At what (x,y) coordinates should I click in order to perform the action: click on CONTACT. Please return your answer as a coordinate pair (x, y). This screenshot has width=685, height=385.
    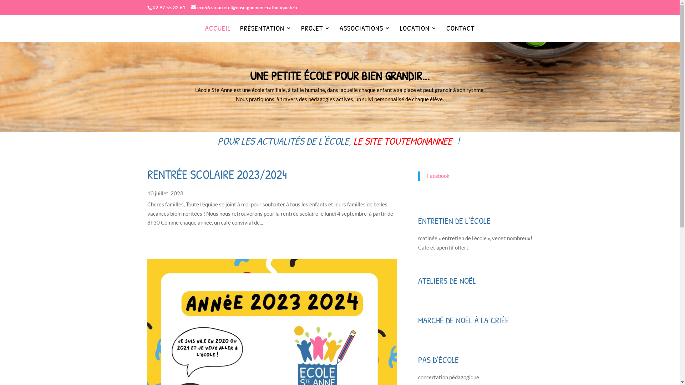
    Looking at the image, I should click on (460, 32).